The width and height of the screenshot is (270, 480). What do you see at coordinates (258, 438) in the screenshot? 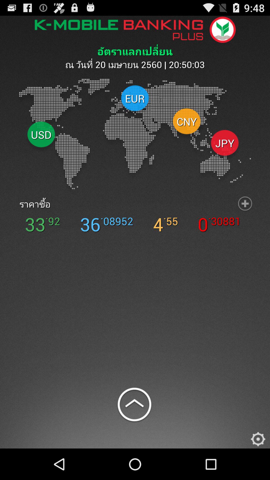
I see `click icon at the bottom right corner` at bounding box center [258, 438].